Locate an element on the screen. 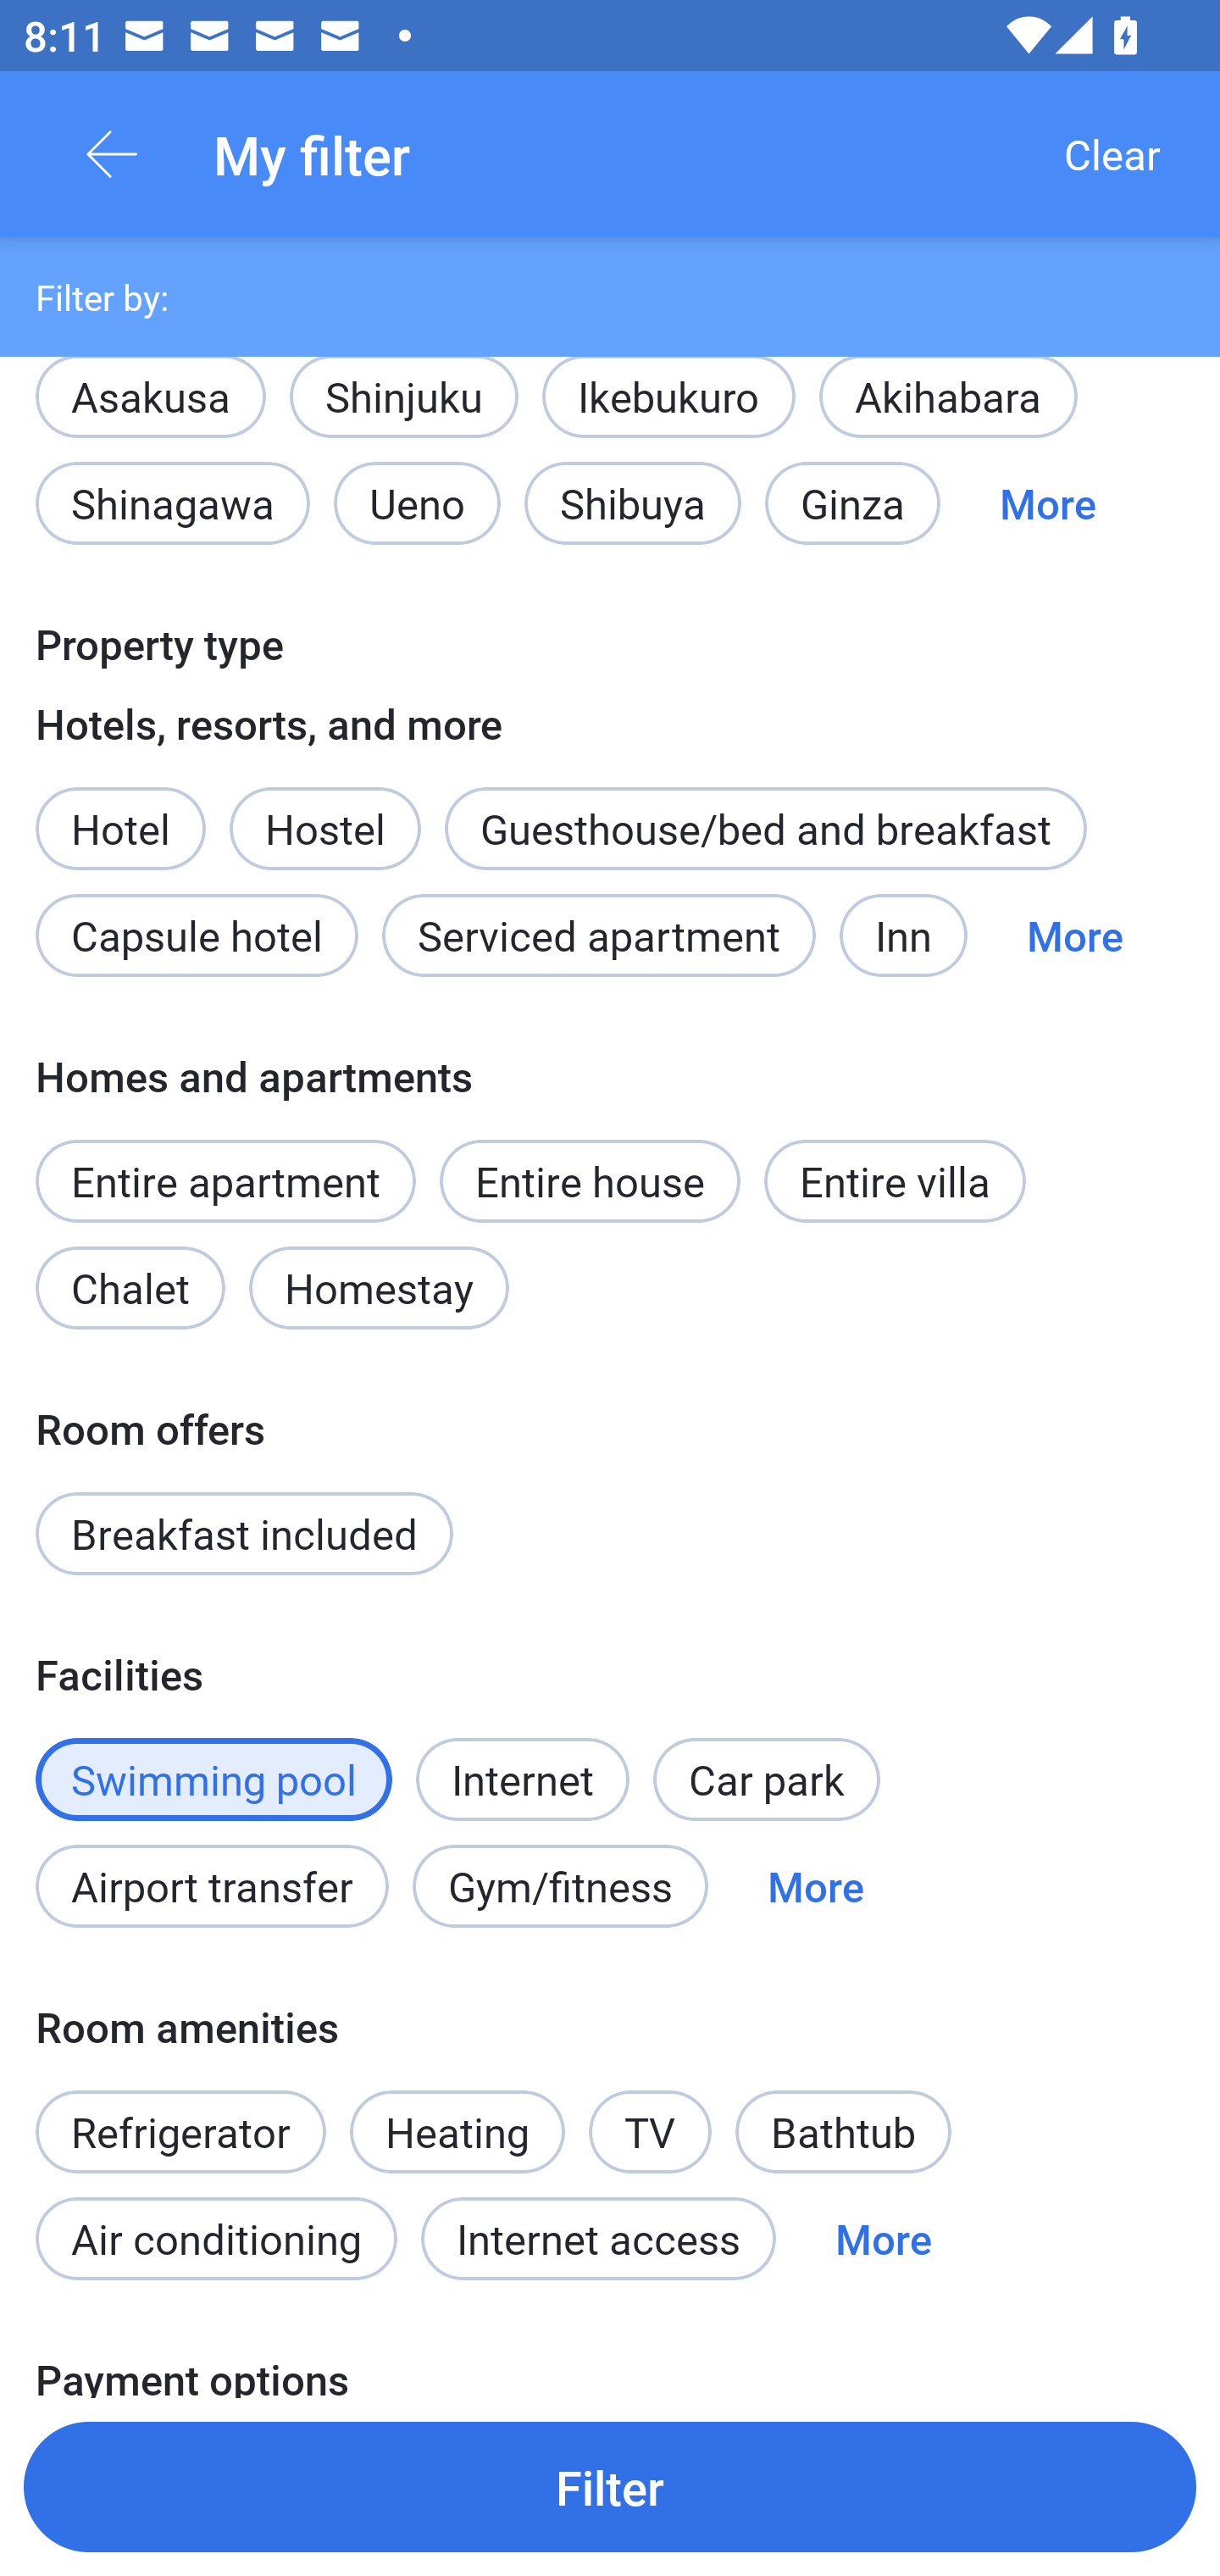 The width and height of the screenshot is (1220, 2576). More is located at coordinates (883, 2238).